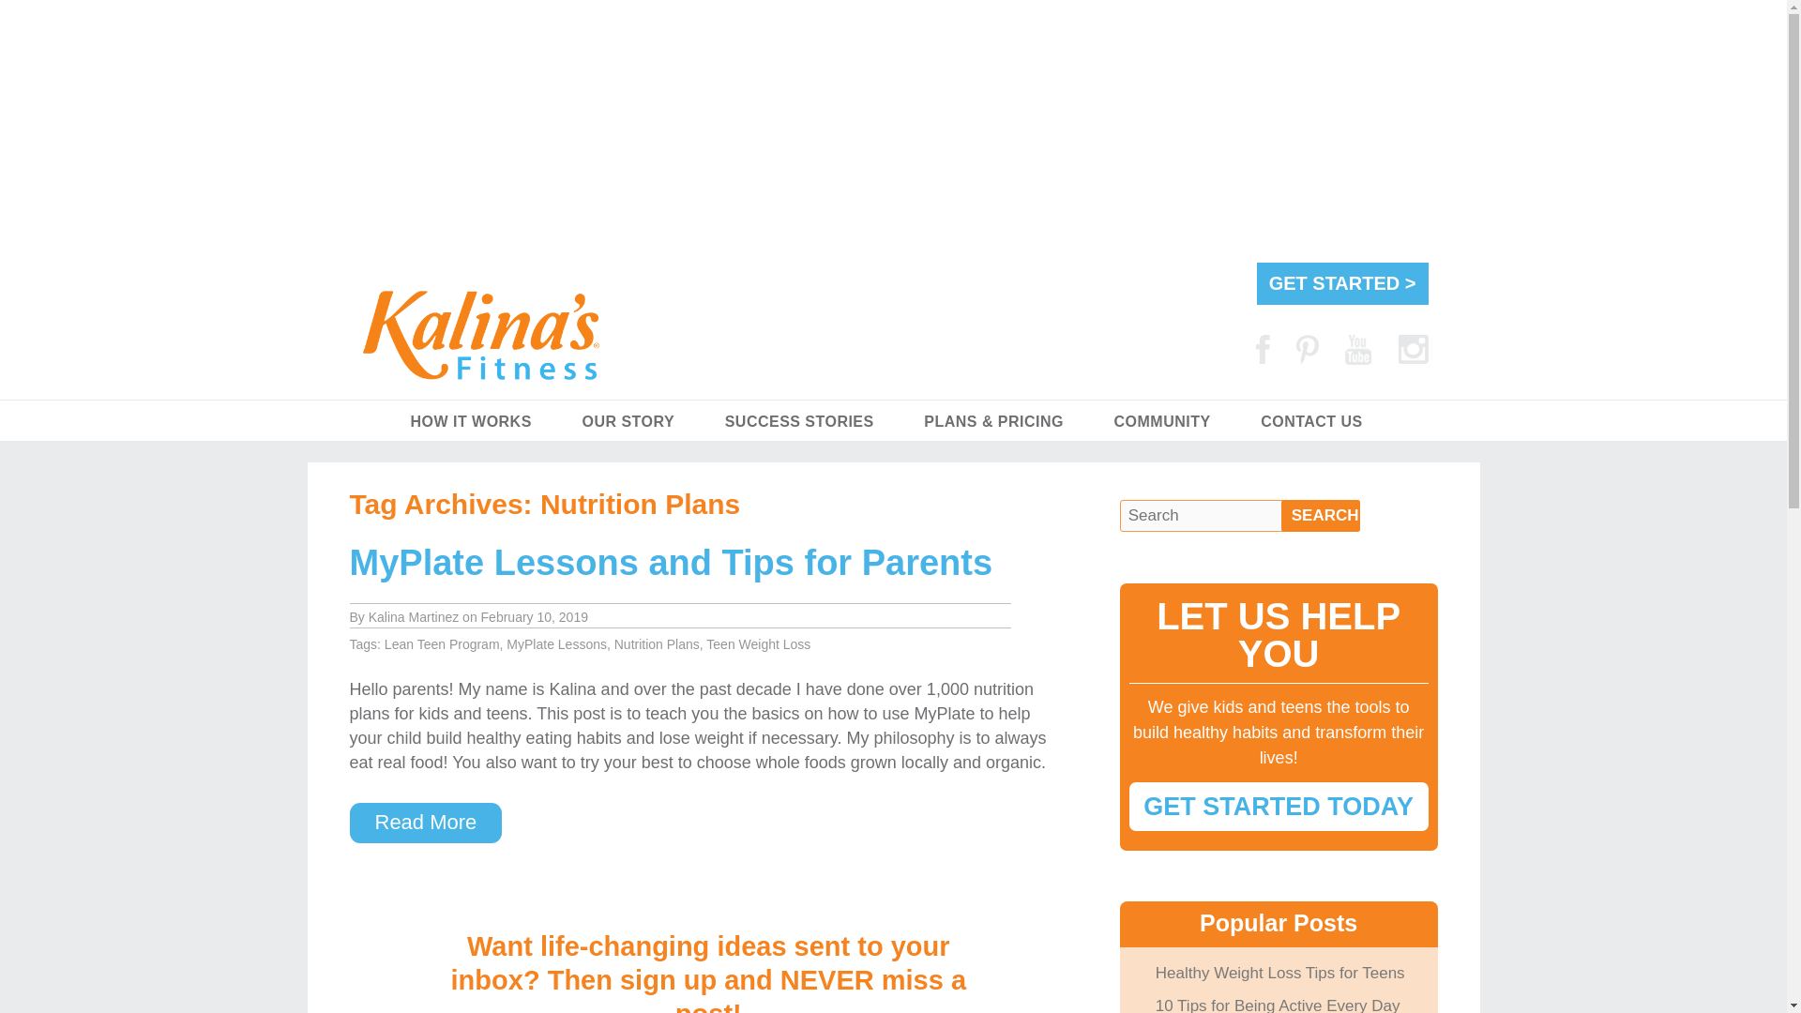 Image resolution: width=1801 pixels, height=1013 pixels. Describe the element at coordinates (1278, 806) in the screenshot. I see `GET STARTED TODAY` at that location.